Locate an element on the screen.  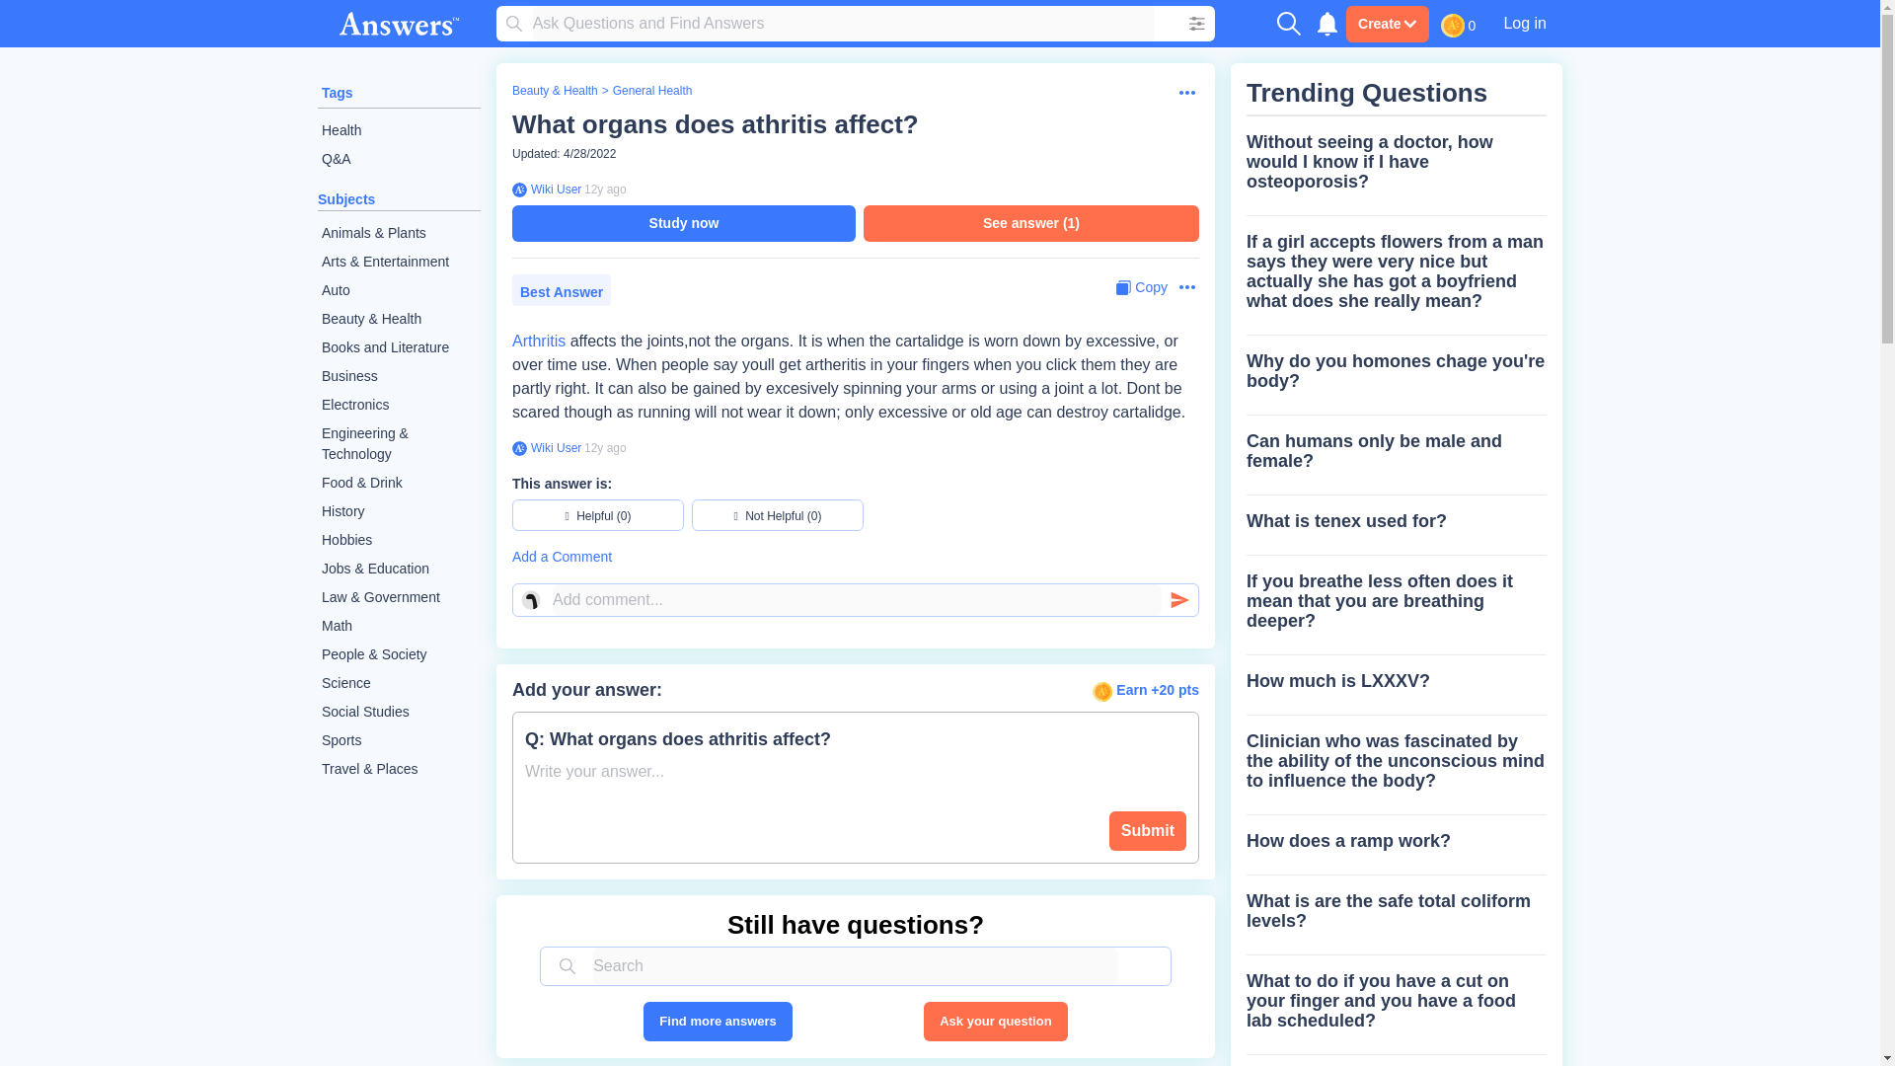
Social Studies is located at coordinates (399, 712).